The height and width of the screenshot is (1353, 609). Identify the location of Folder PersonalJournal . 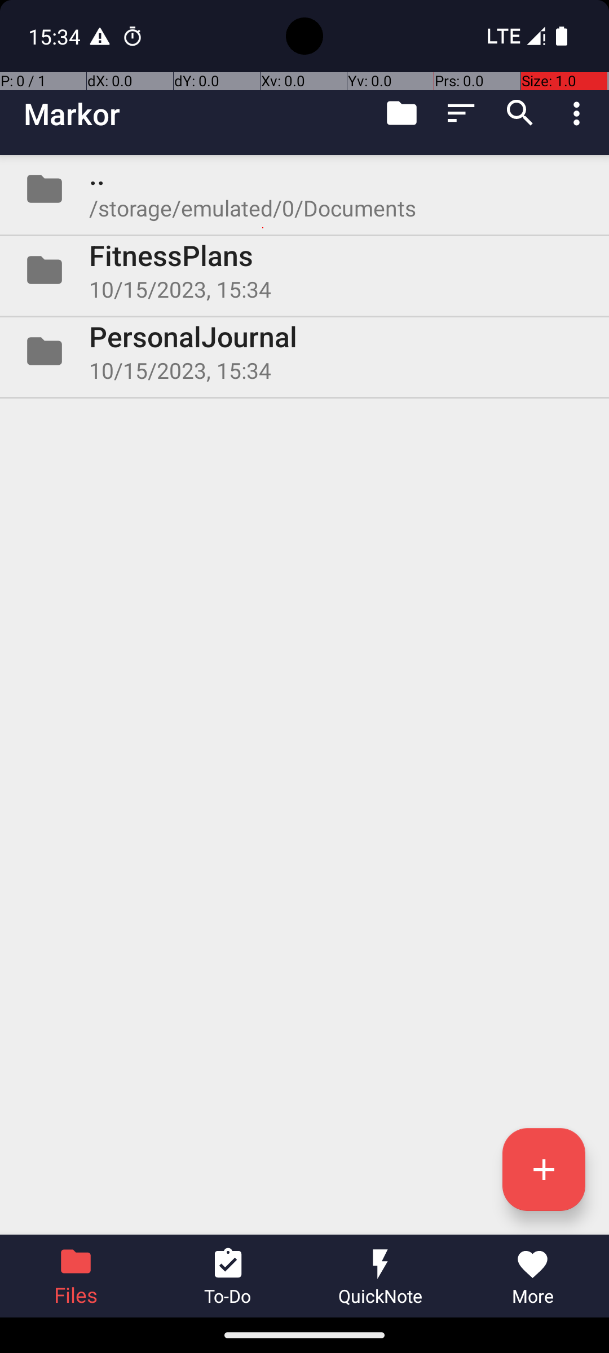
(304, 351).